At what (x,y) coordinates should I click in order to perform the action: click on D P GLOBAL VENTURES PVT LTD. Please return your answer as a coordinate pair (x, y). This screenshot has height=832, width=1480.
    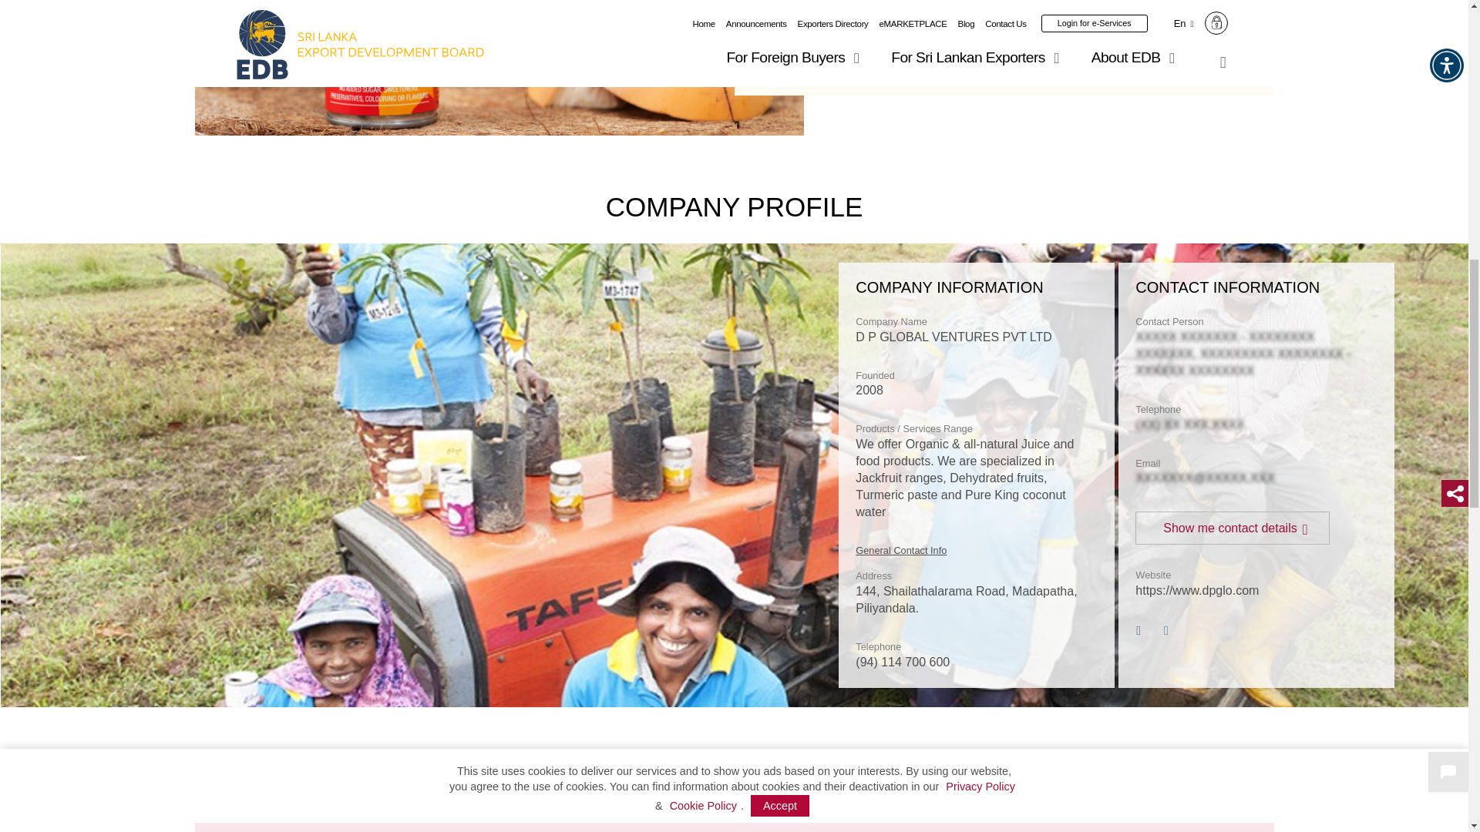
    Looking at the image, I should click on (498, 68).